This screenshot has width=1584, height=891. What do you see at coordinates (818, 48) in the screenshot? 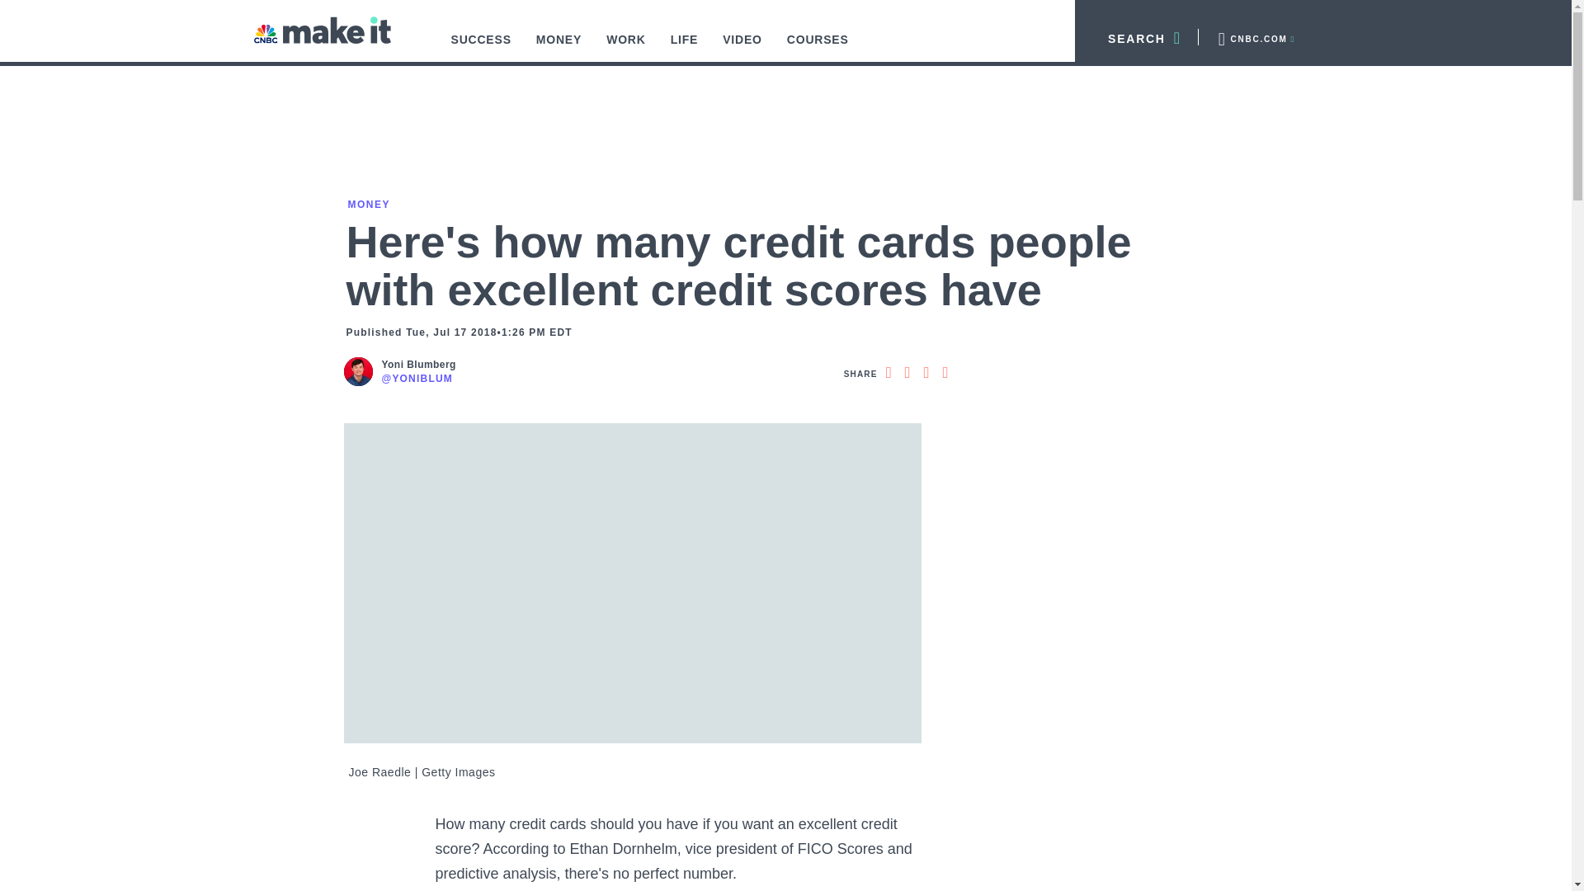
I see `COURSES` at bounding box center [818, 48].